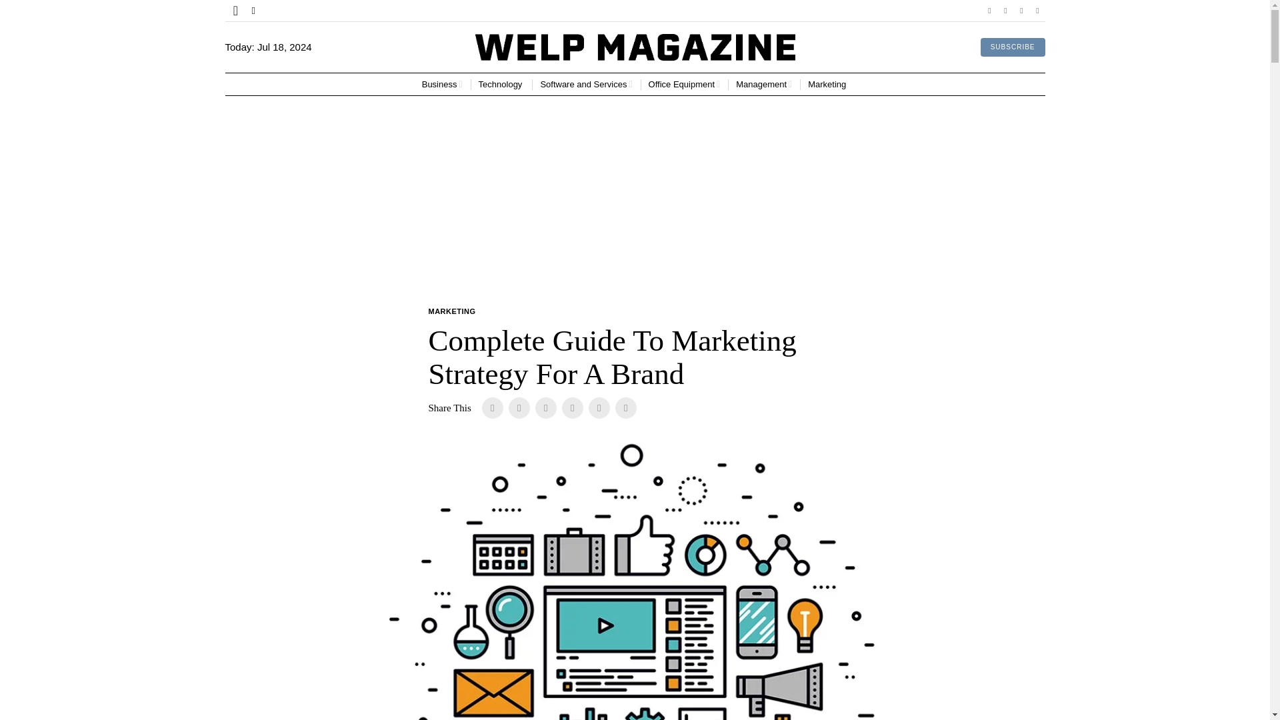 The width and height of the screenshot is (1280, 720). I want to click on Technology, so click(501, 84).